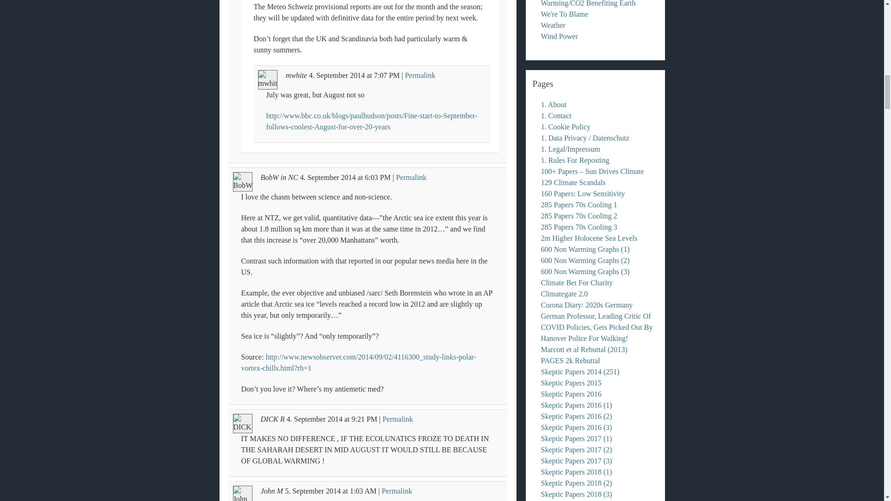  What do you see at coordinates (411, 177) in the screenshot?
I see `Permalink` at bounding box center [411, 177].